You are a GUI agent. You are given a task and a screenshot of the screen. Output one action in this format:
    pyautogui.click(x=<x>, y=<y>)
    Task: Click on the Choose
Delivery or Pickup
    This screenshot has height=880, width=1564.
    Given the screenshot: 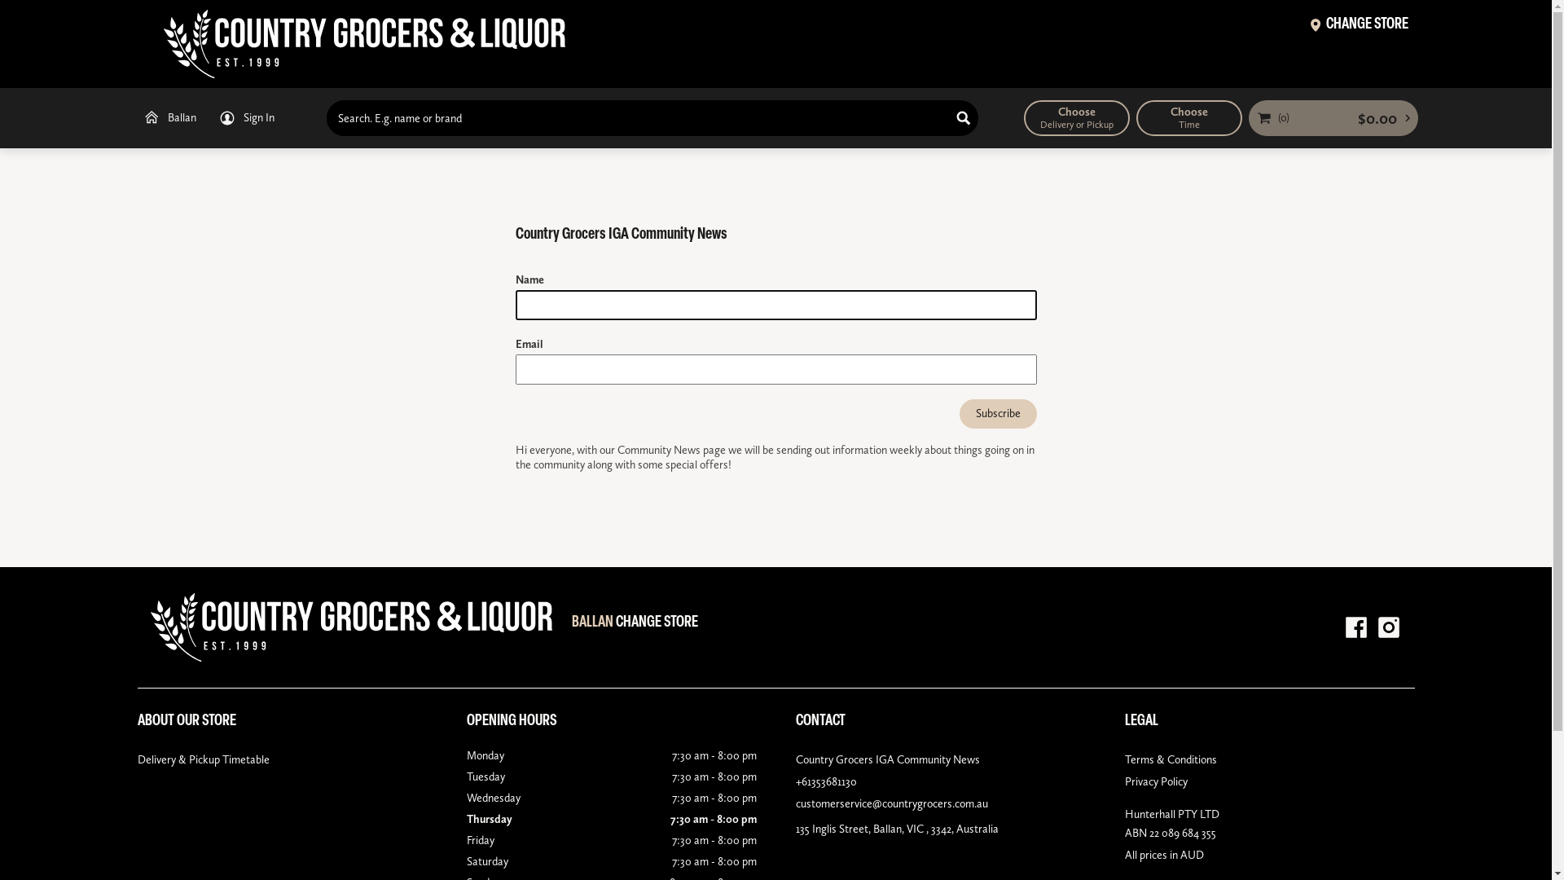 What is the action you would take?
    pyautogui.click(x=1076, y=118)
    